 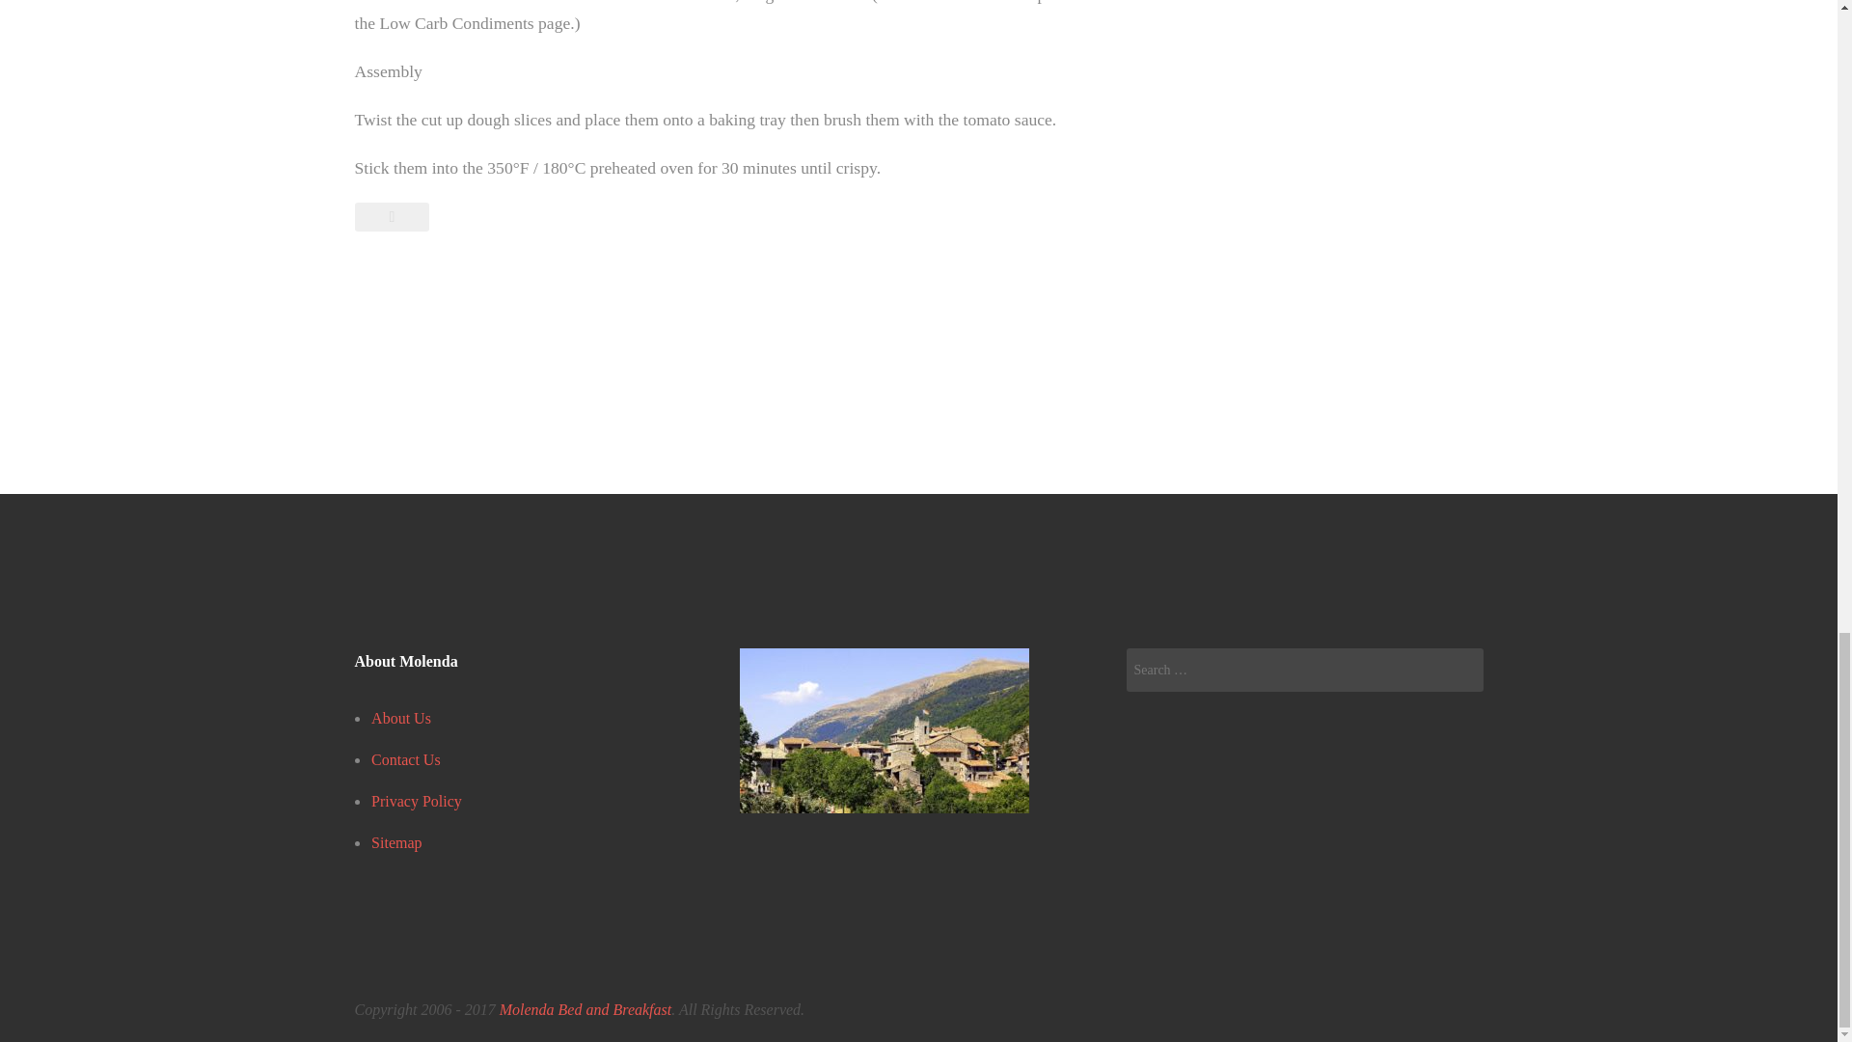 What do you see at coordinates (417, 801) in the screenshot?
I see `Privacy Policy` at bounding box center [417, 801].